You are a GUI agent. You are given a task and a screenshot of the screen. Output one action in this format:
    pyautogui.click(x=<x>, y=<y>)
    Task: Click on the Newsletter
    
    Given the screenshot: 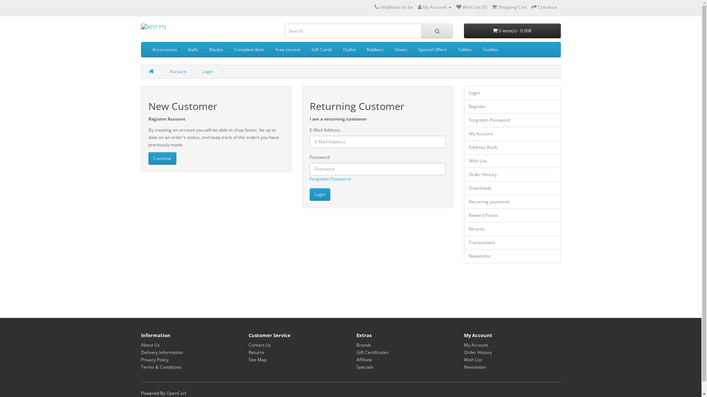 What is the action you would take?
    pyautogui.click(x=513, y=256)
    